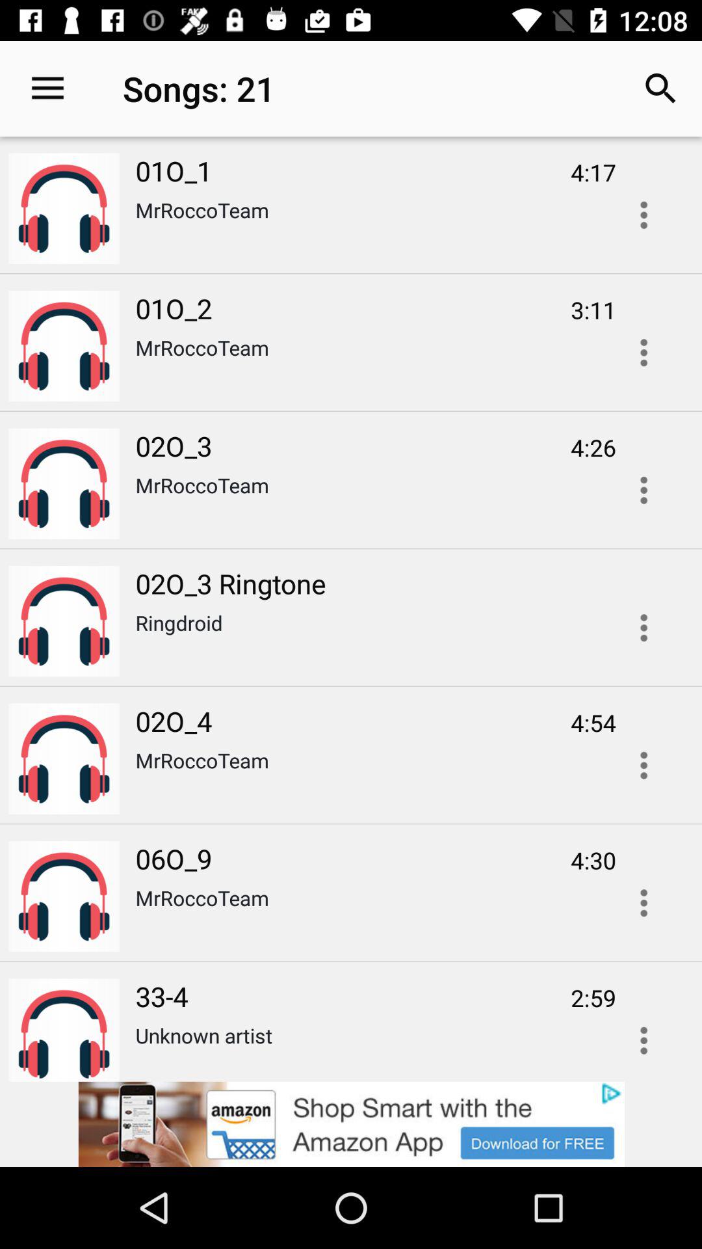 This screenshot has height=1249, width=702. What do you see at coordinates (643, 215) in the screenshot?
I see `open the side menu` at bounding box center [643, 215].